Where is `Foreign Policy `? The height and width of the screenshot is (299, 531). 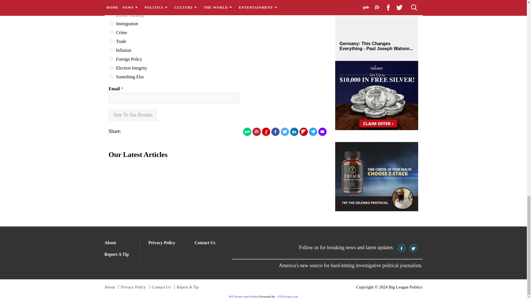 Foreign Policy  is located at coordinates (111, 59).